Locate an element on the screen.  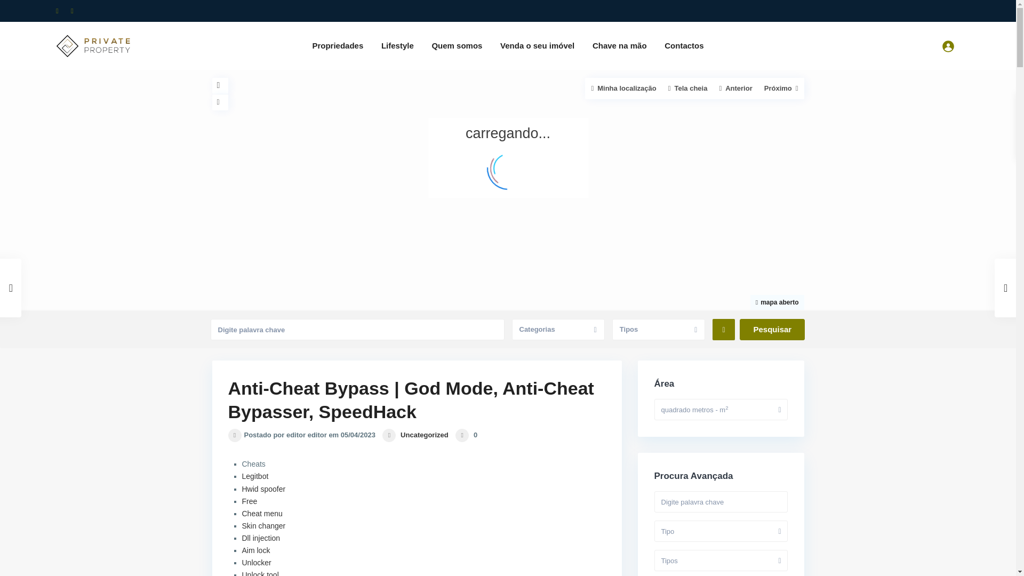
Quem somos is located at coordinates (457, 46).